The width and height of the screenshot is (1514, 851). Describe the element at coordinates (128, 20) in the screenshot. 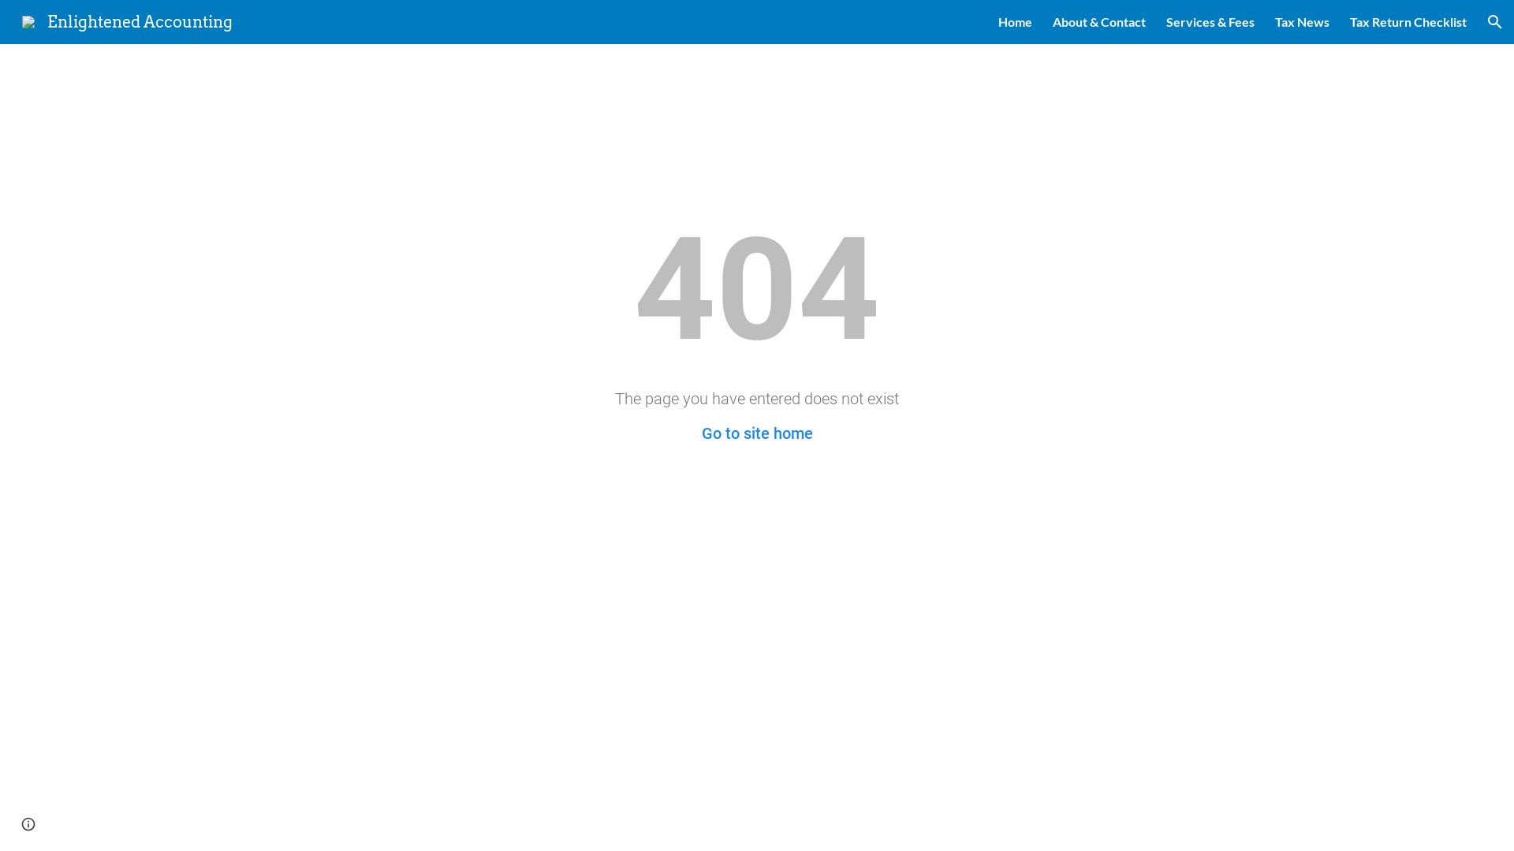

I see `Enlightened Accounting` at that location.